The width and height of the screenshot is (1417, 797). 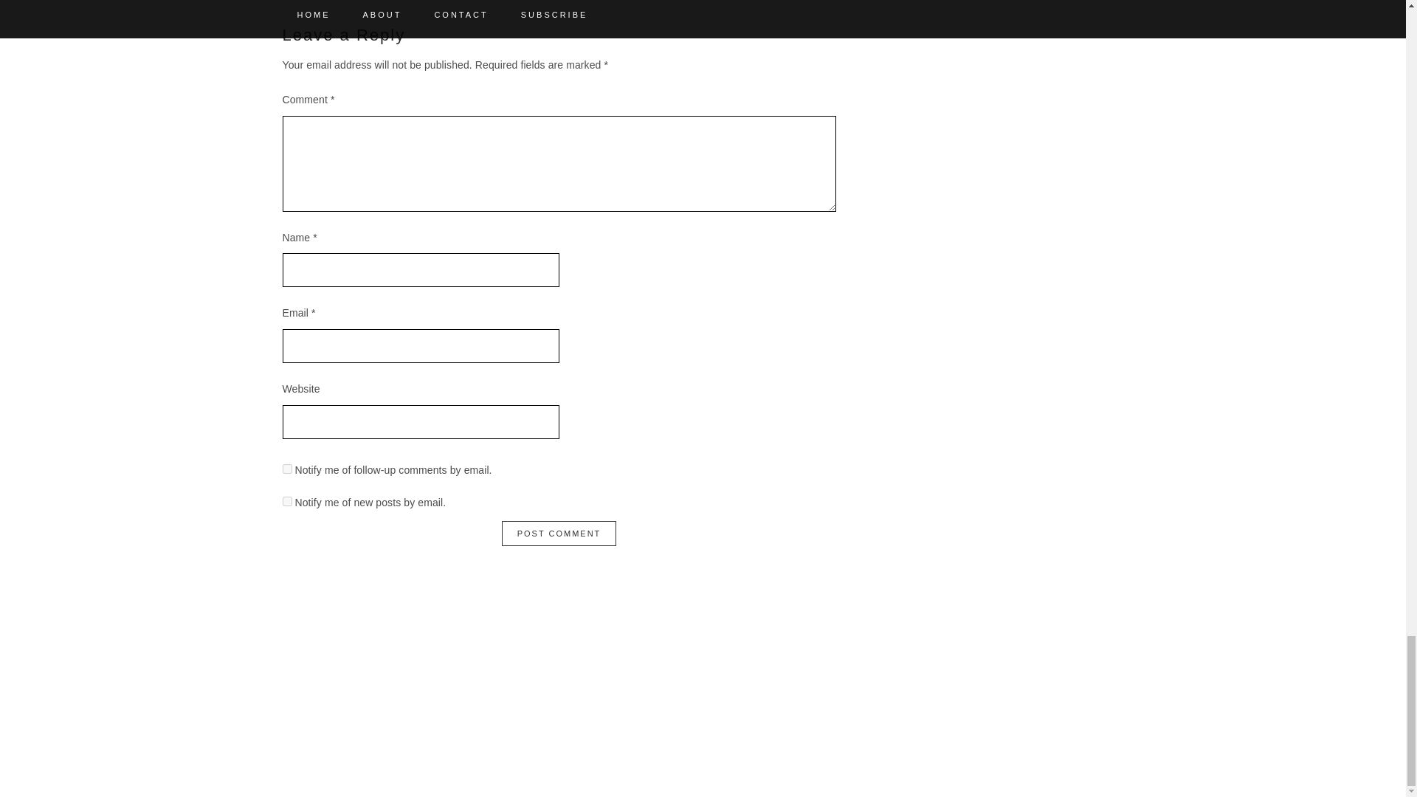 What do you see at coordinates (286, 468) in the screenshot?
I see `subscribe` at bounding box center [286, 468].